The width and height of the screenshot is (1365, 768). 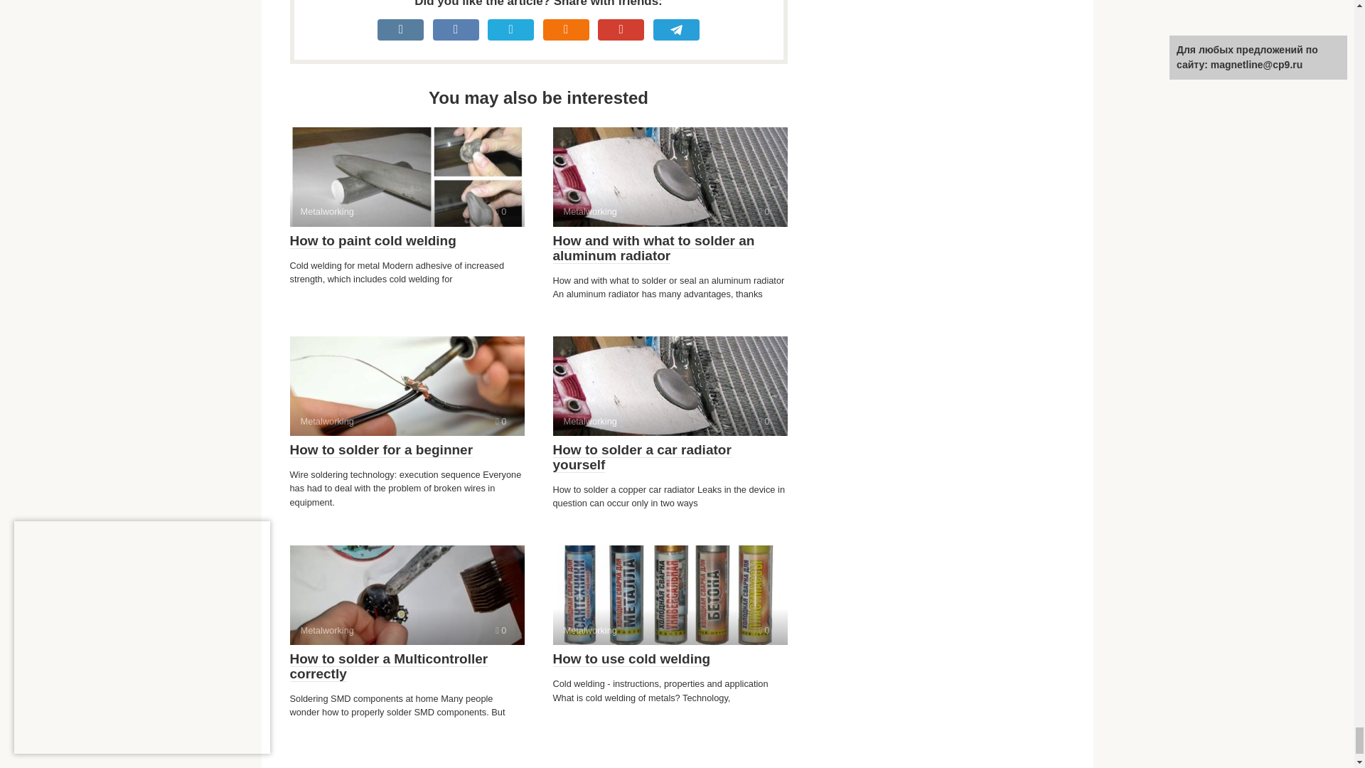 I want to click on Comments, so click(x=373, y=240).